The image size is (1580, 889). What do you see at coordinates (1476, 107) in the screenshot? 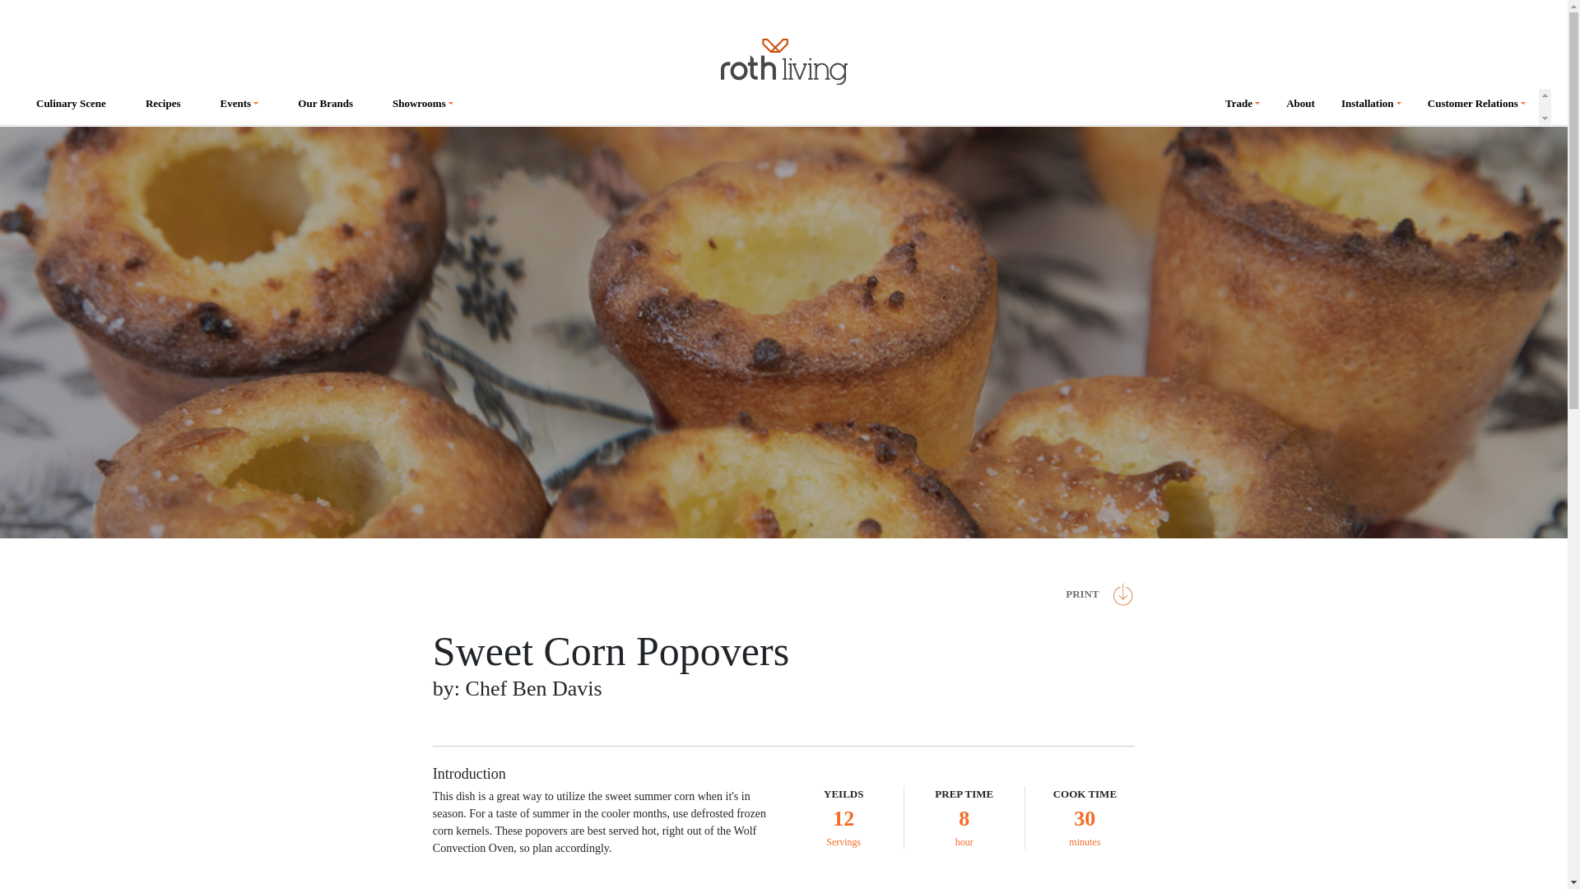
I see `Customer Relations` at bounding box center [1476, 107].